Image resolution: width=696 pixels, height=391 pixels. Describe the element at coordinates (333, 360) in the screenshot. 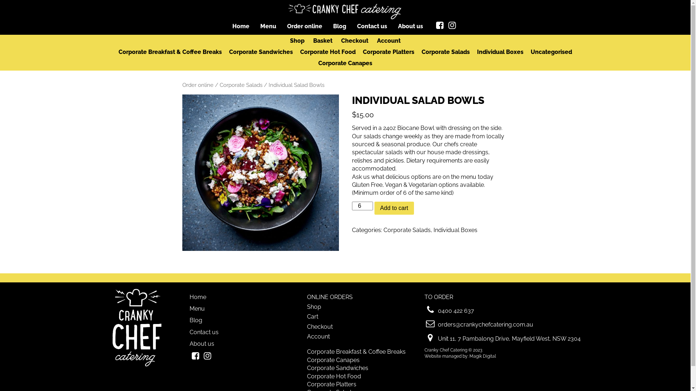

I see `Corporate Canapes` at that location.